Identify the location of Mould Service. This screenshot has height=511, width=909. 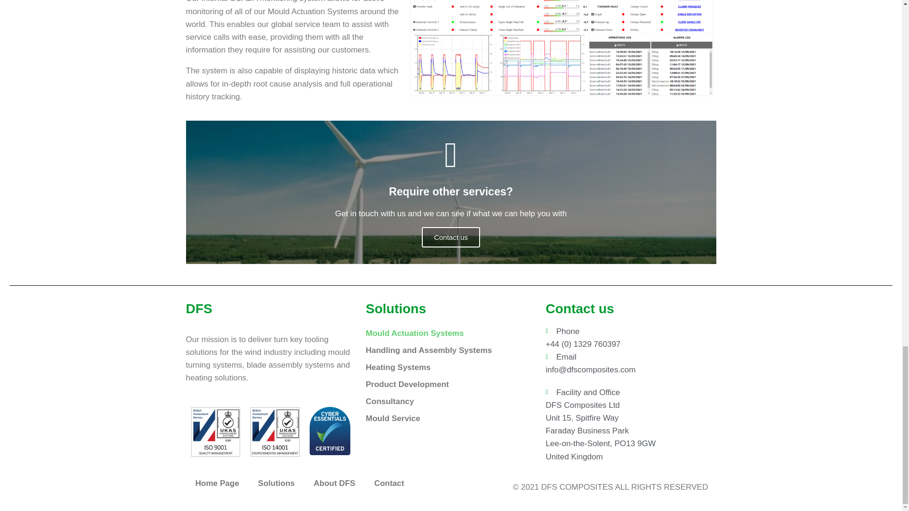
(446, 418).